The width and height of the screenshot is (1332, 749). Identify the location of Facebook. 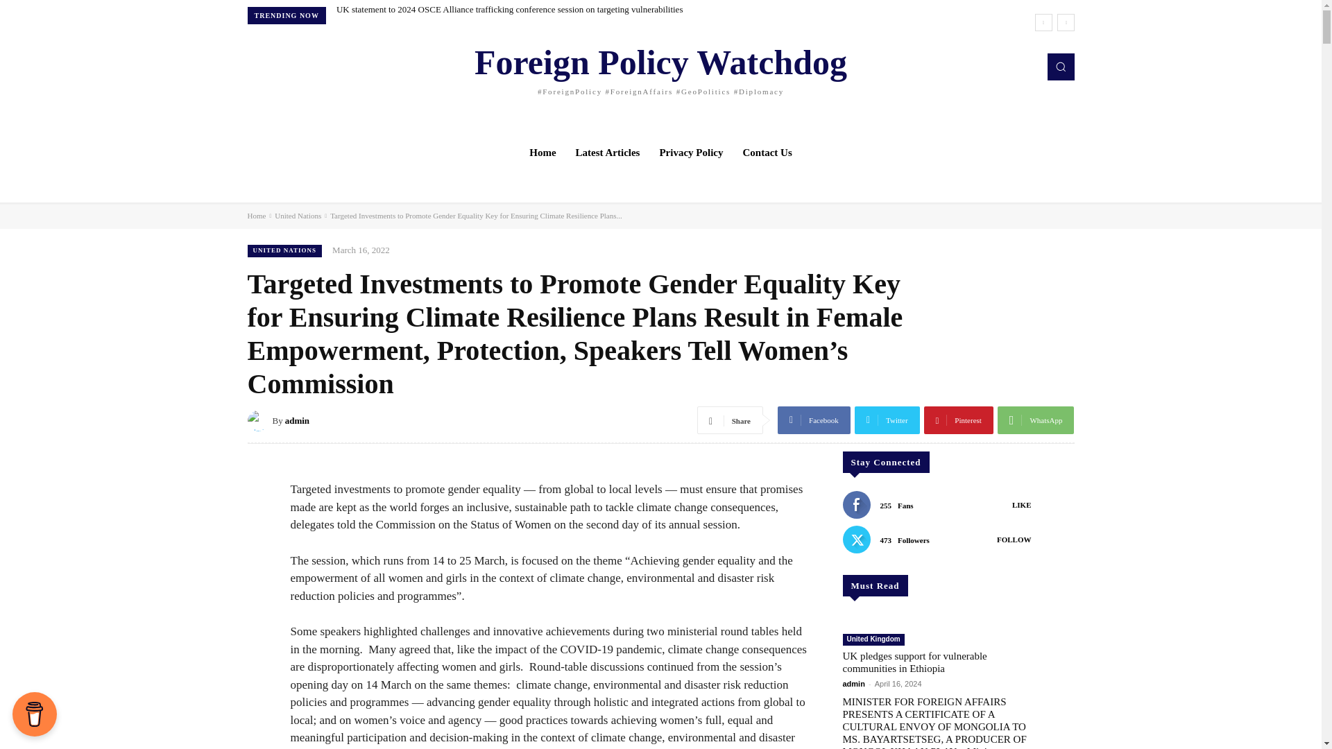
(814, 420).